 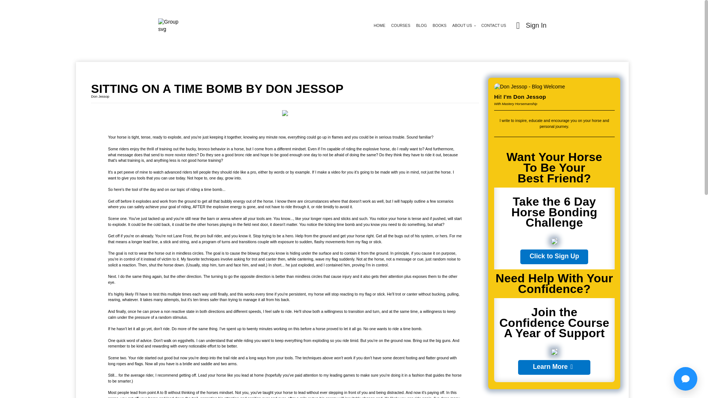 What do you see at coordinates (421, 25) in the screenshot?
I see `BLOG` at bounding box center [421, 25].